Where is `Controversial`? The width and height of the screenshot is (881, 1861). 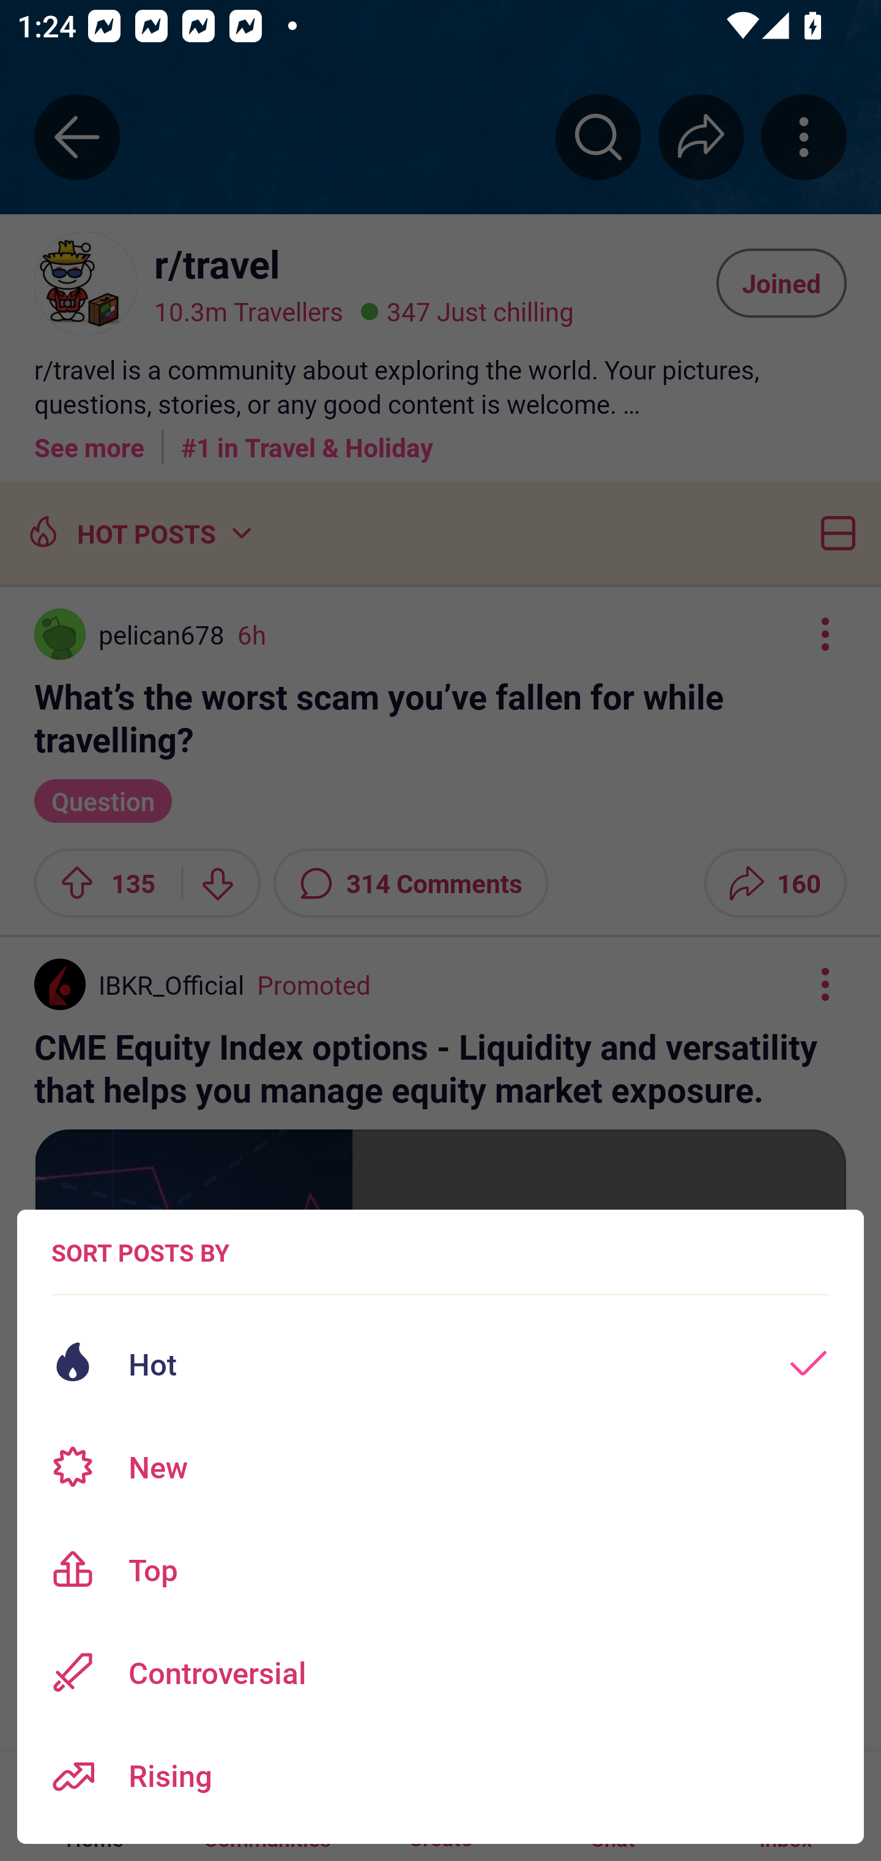
Controversial is located at coordinates (441, 1672).